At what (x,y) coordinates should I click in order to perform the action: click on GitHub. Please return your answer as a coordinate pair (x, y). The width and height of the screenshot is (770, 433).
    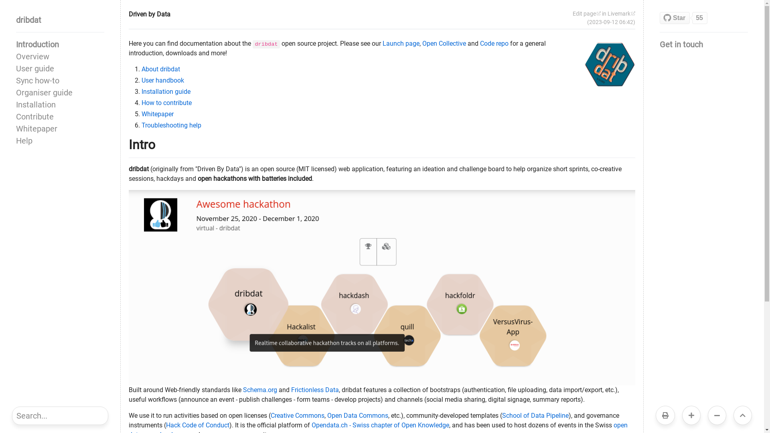
    Looking at the image, I should click on (692, 18).